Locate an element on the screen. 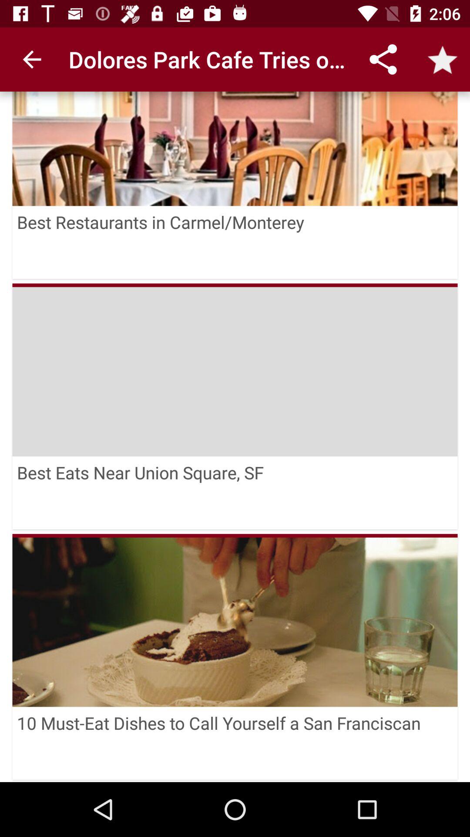 The image size is (470, 837). turn off app to the left of dolores park cafe app is located at coordinates (32, 59).